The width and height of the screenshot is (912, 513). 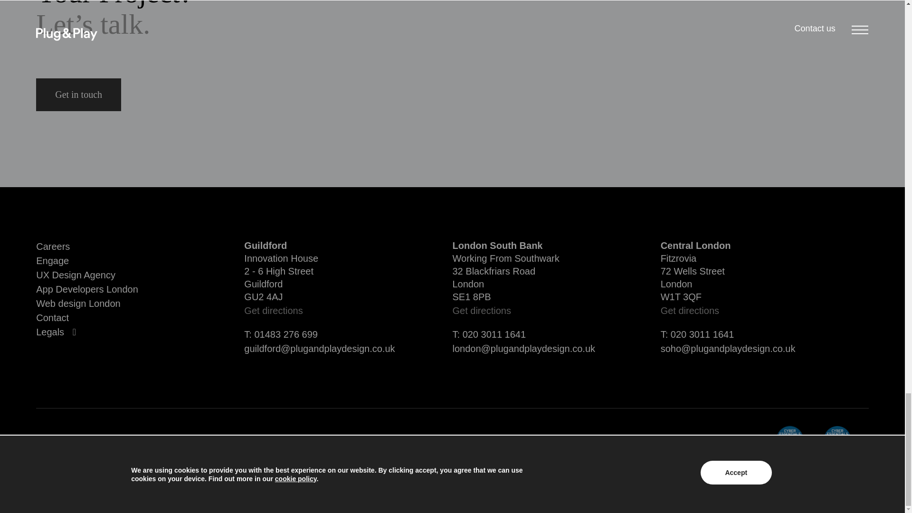 I want to click on 020 3011 1641, so click(x=494, y=334).